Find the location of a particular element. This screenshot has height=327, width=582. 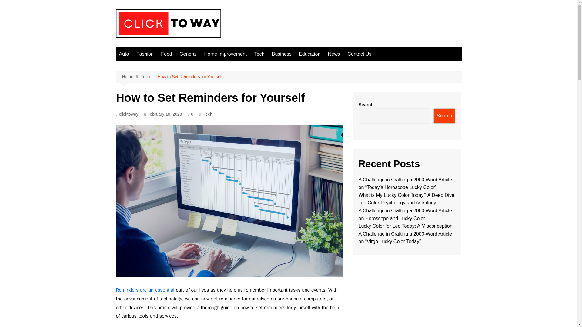

Auto is located at coordinates (124, 54).